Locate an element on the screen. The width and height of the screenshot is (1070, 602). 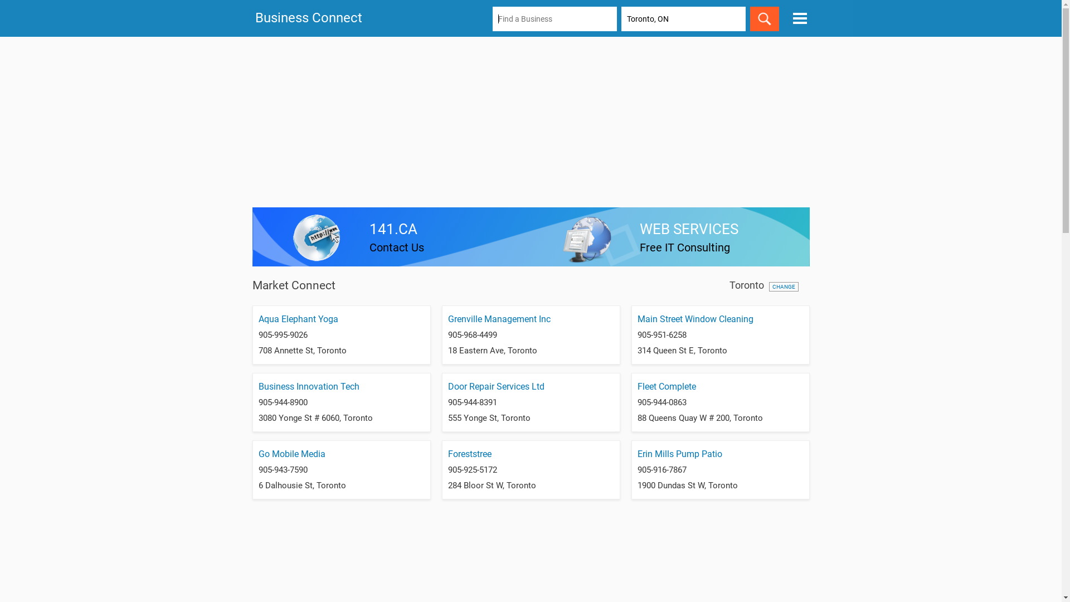
Toronto is located at coordinates (746, 285).